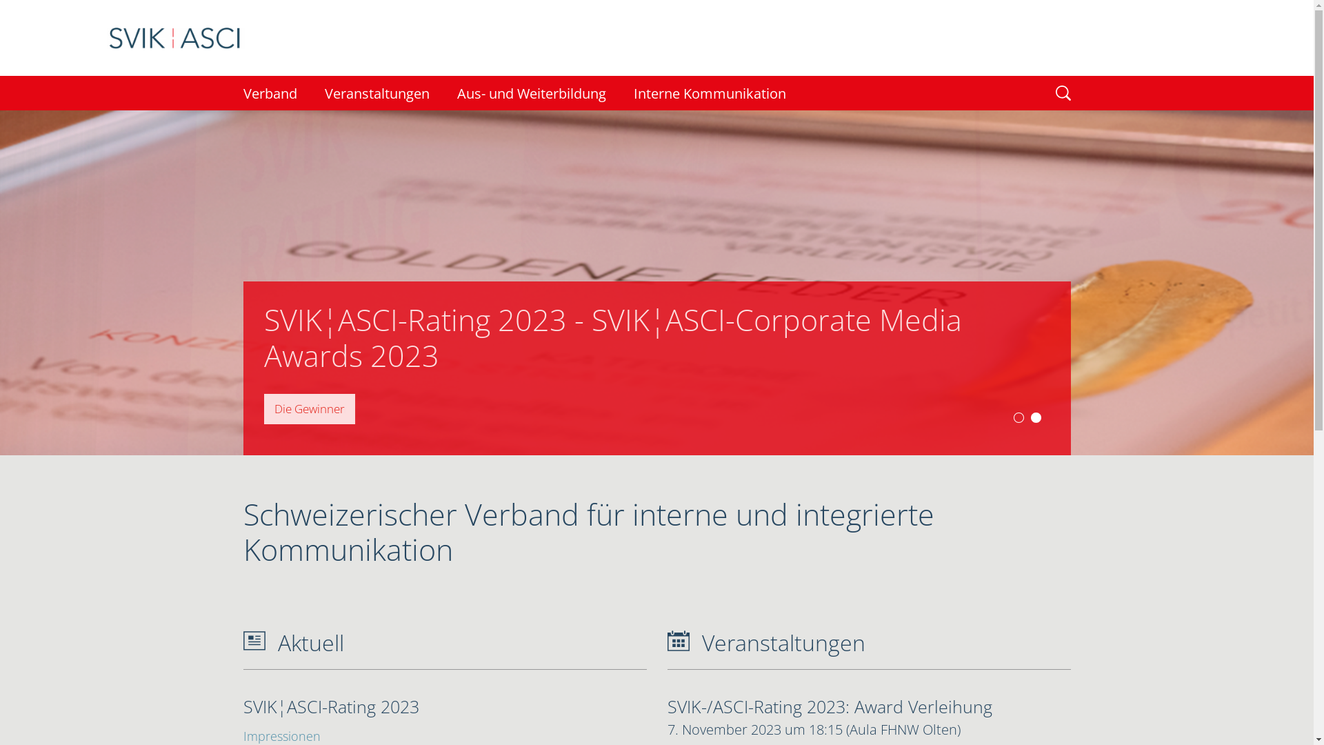 The width and height of the screenshot is (1324, 745). What do you see at coordinates (709, 93) in the screenshot?
I see `Interne Kommunikation` at bounding box center [709, 93].